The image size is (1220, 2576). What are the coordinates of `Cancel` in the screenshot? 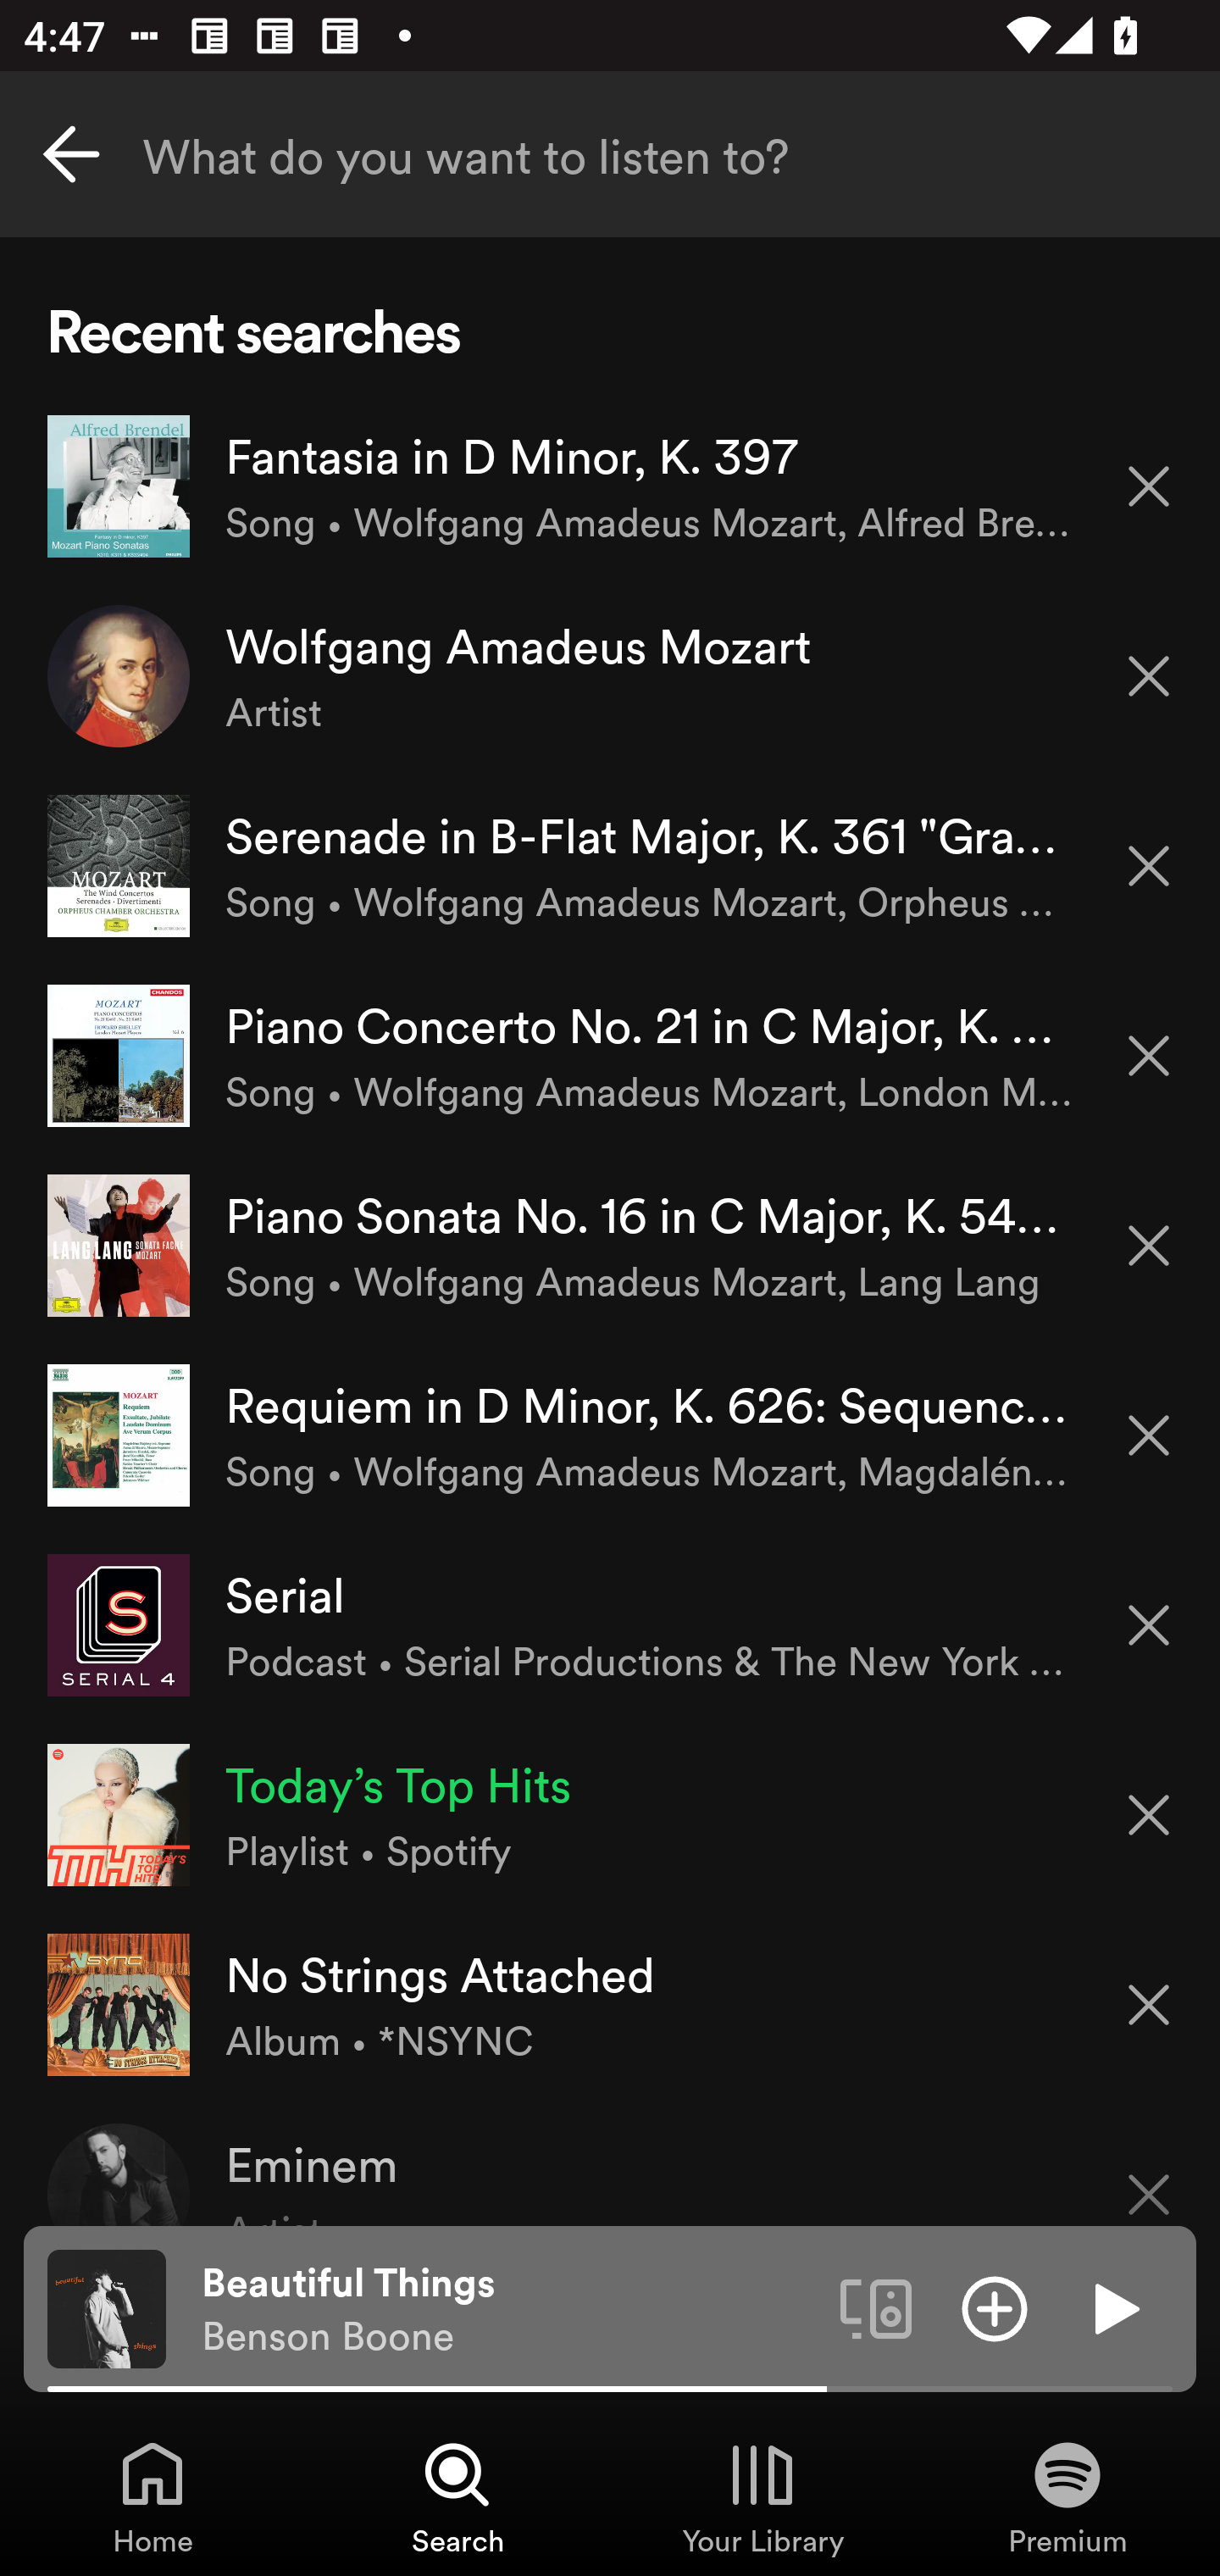 It's located at (71, 154).